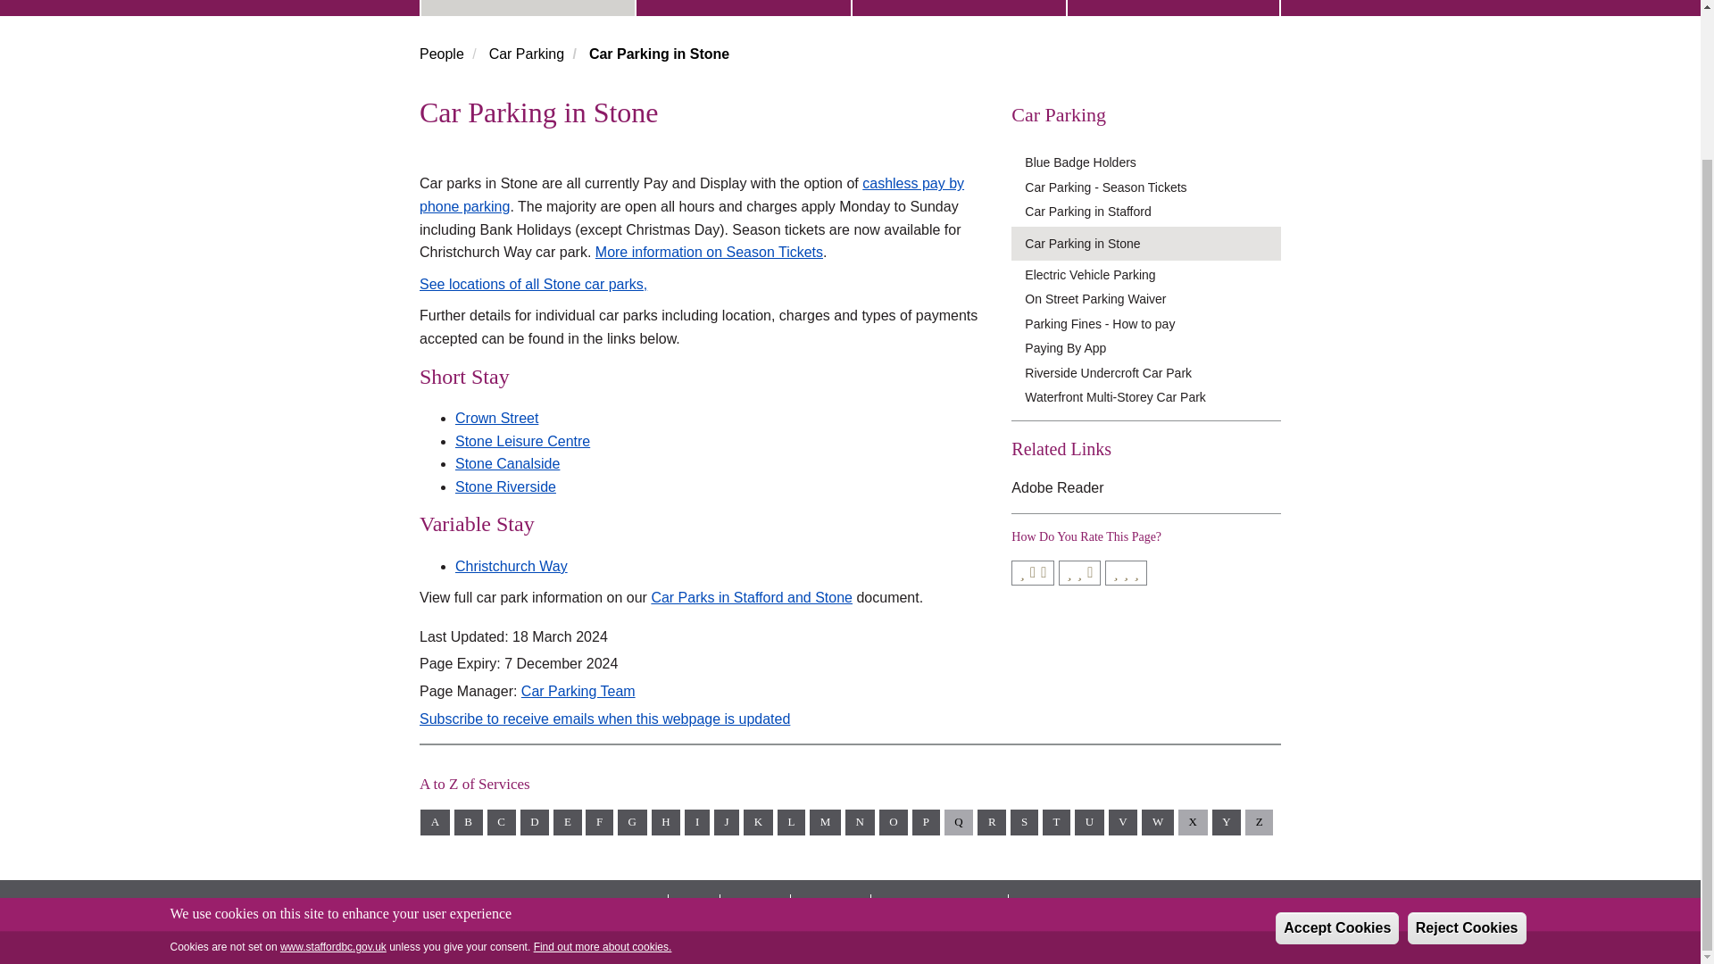  I want to click on Paying By App, so click(1152, 348).